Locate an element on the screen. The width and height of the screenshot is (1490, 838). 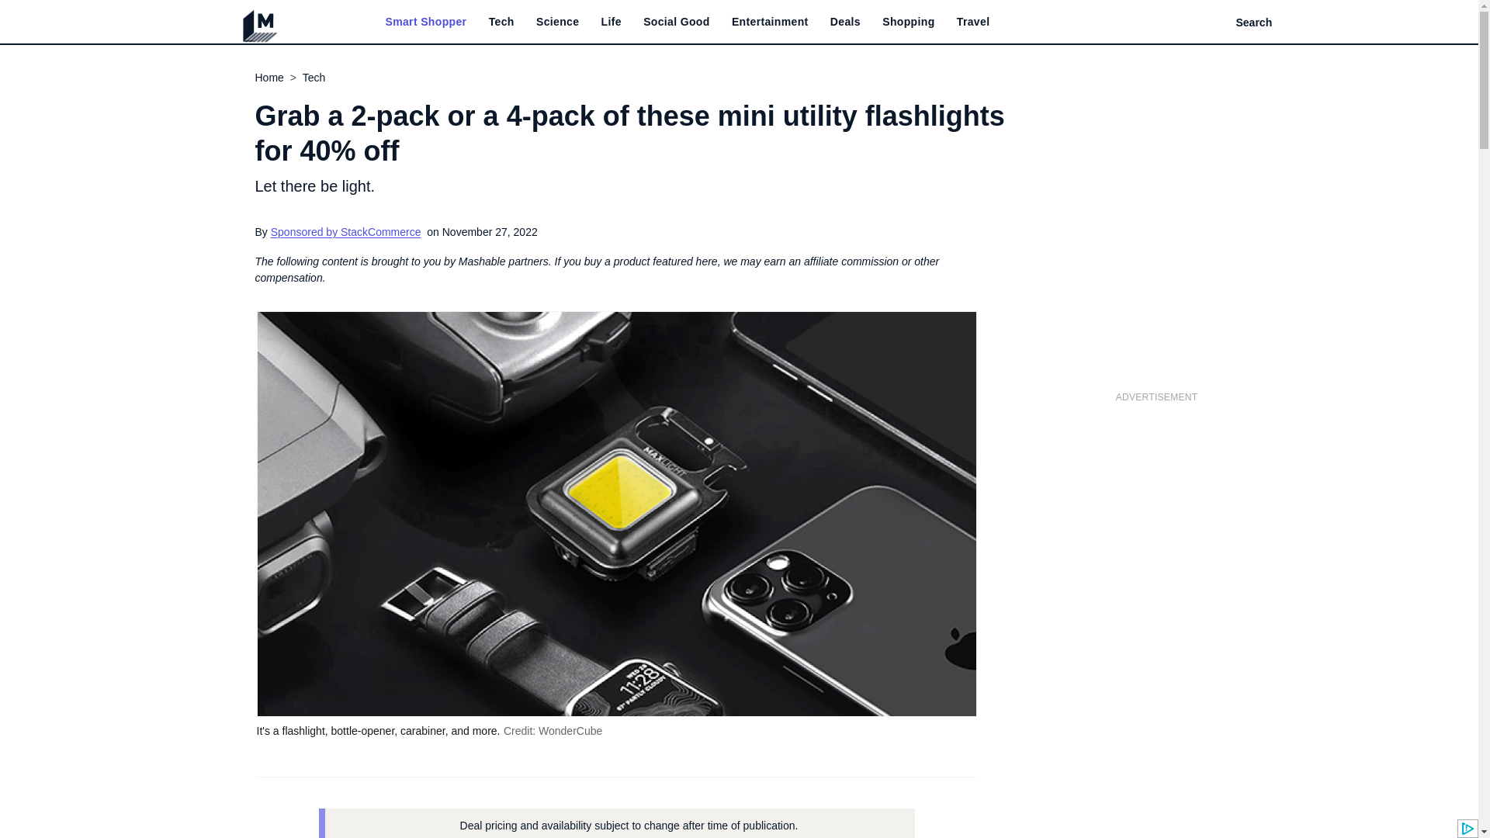
Deals is located at coordinates (845, 22).